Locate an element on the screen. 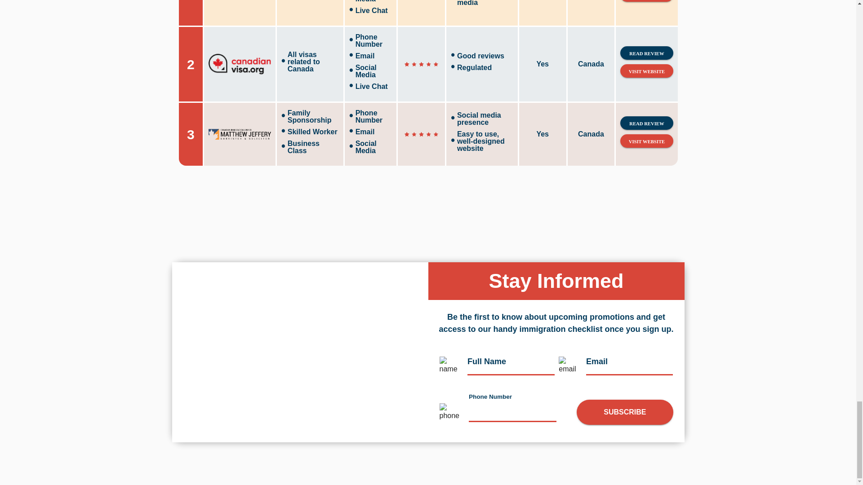 This screenshot has height=485, width=863. VISIT WEBSITE is located at coordinates (646, 1).